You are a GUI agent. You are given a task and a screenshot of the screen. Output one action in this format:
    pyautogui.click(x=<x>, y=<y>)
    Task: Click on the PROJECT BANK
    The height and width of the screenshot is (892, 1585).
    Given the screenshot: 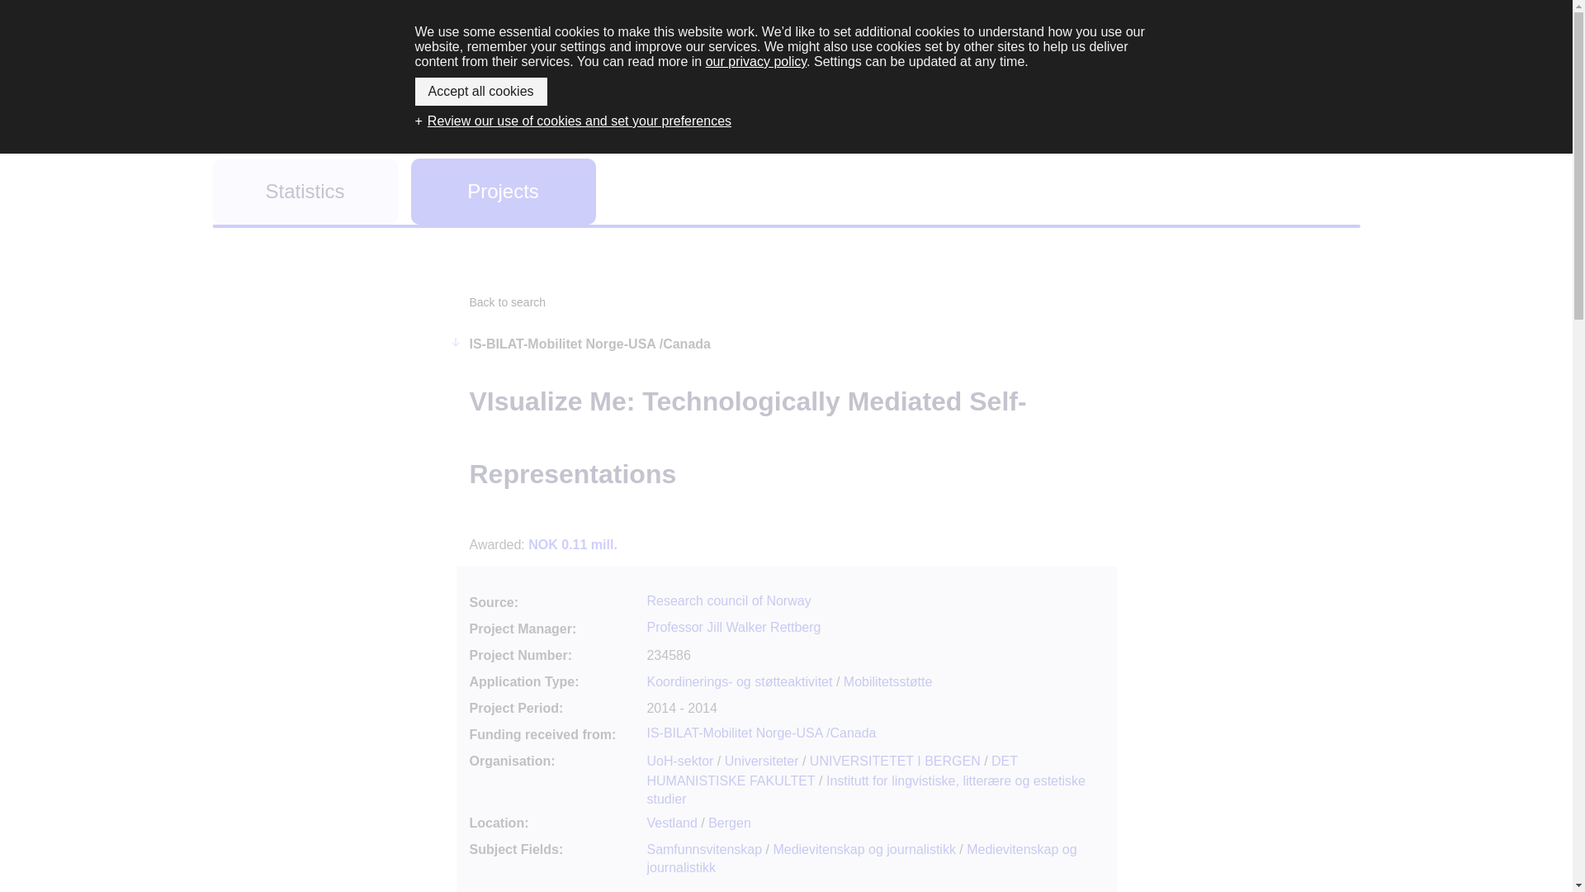 What is the action you would take?
    pyautogui.click(x=787, y=70)
    